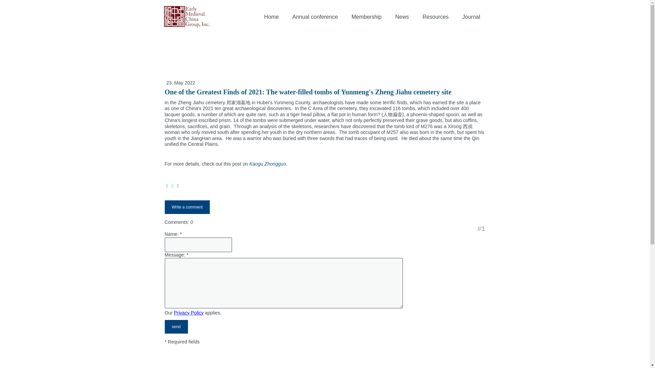 The width and height of the screenshot is (655, 368). What do you see at coordinates (271, 17) in the screenshot?
I see `Home` at bounding box center [271, 17].